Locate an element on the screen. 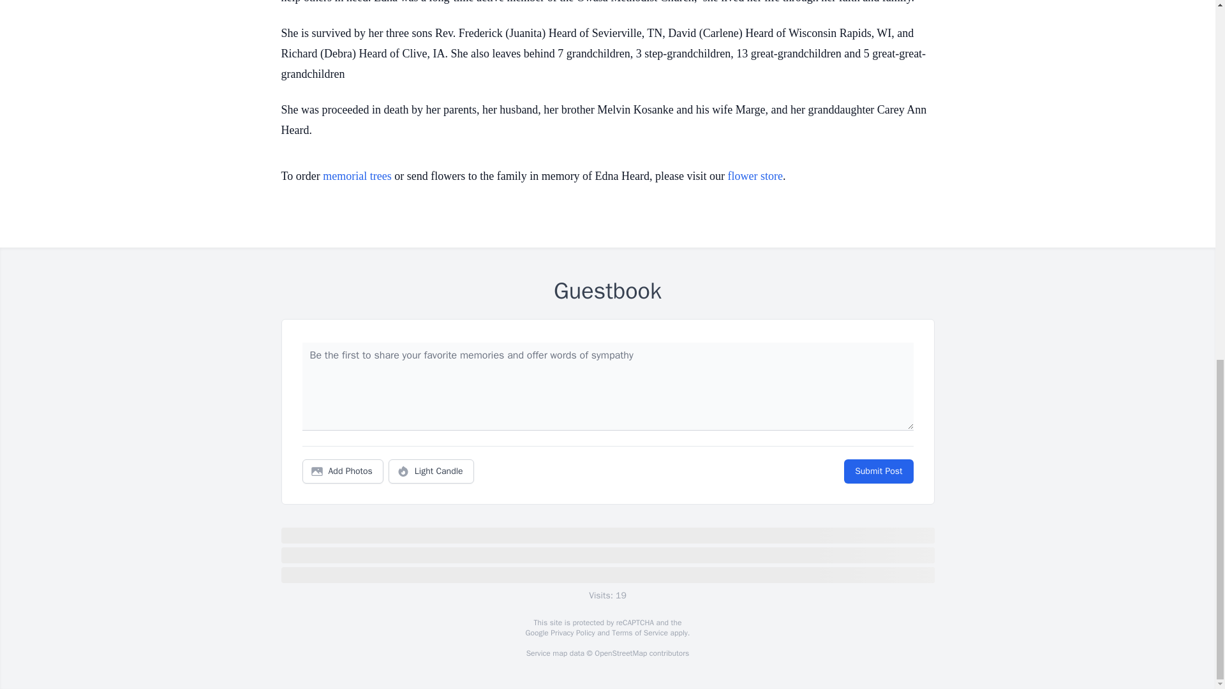  memorial trees is located at coordinates (357, 176).